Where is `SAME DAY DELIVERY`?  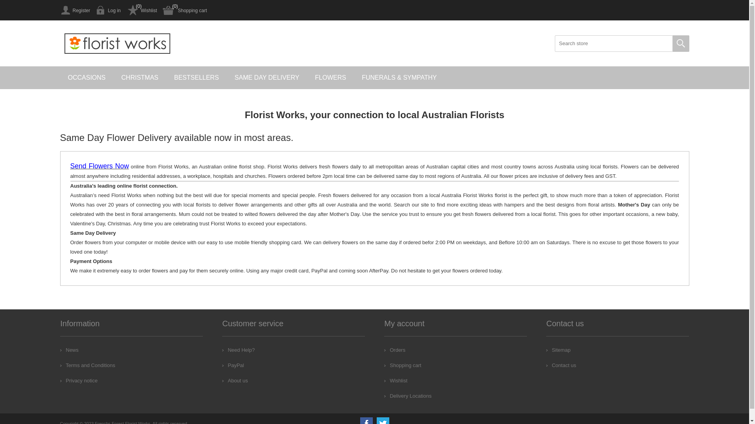
SAME DAY DELIVERY is located at coordinates (267, 78).